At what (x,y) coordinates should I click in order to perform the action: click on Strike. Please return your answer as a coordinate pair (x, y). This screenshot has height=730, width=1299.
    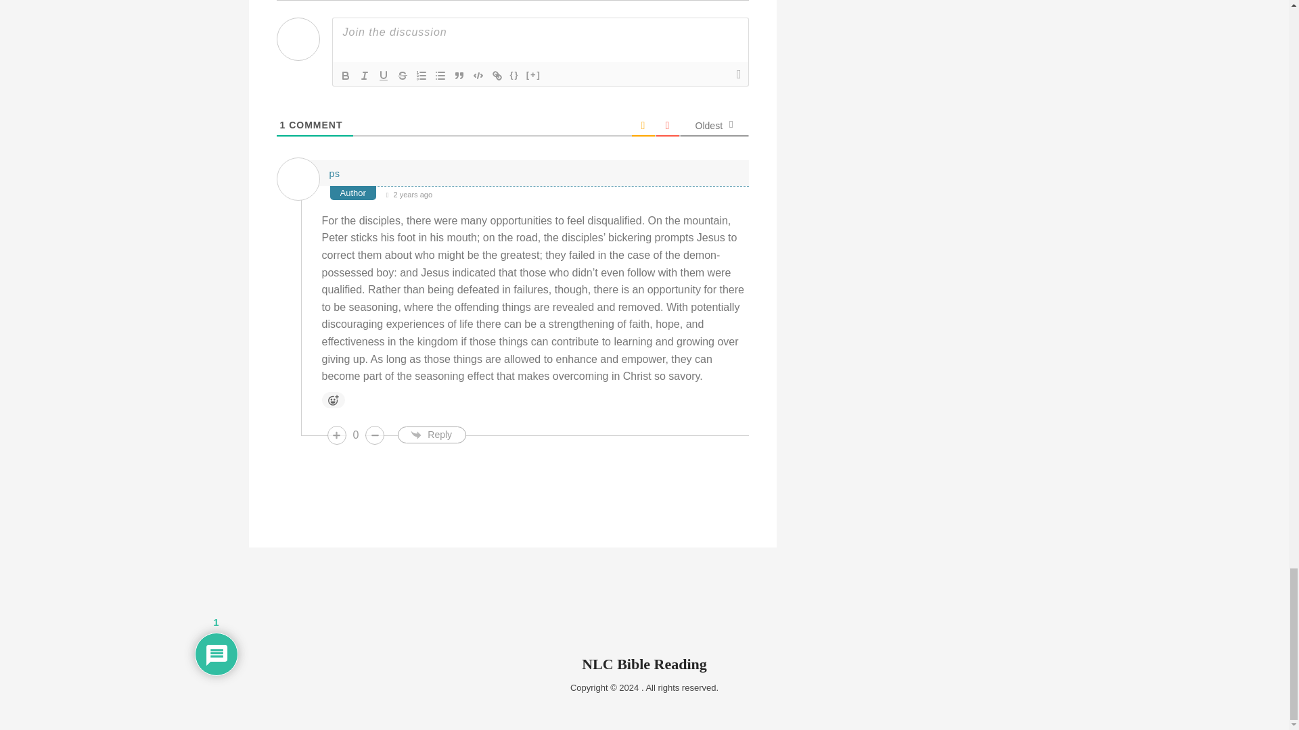
    Looking at the image, I should click on (402, 76).